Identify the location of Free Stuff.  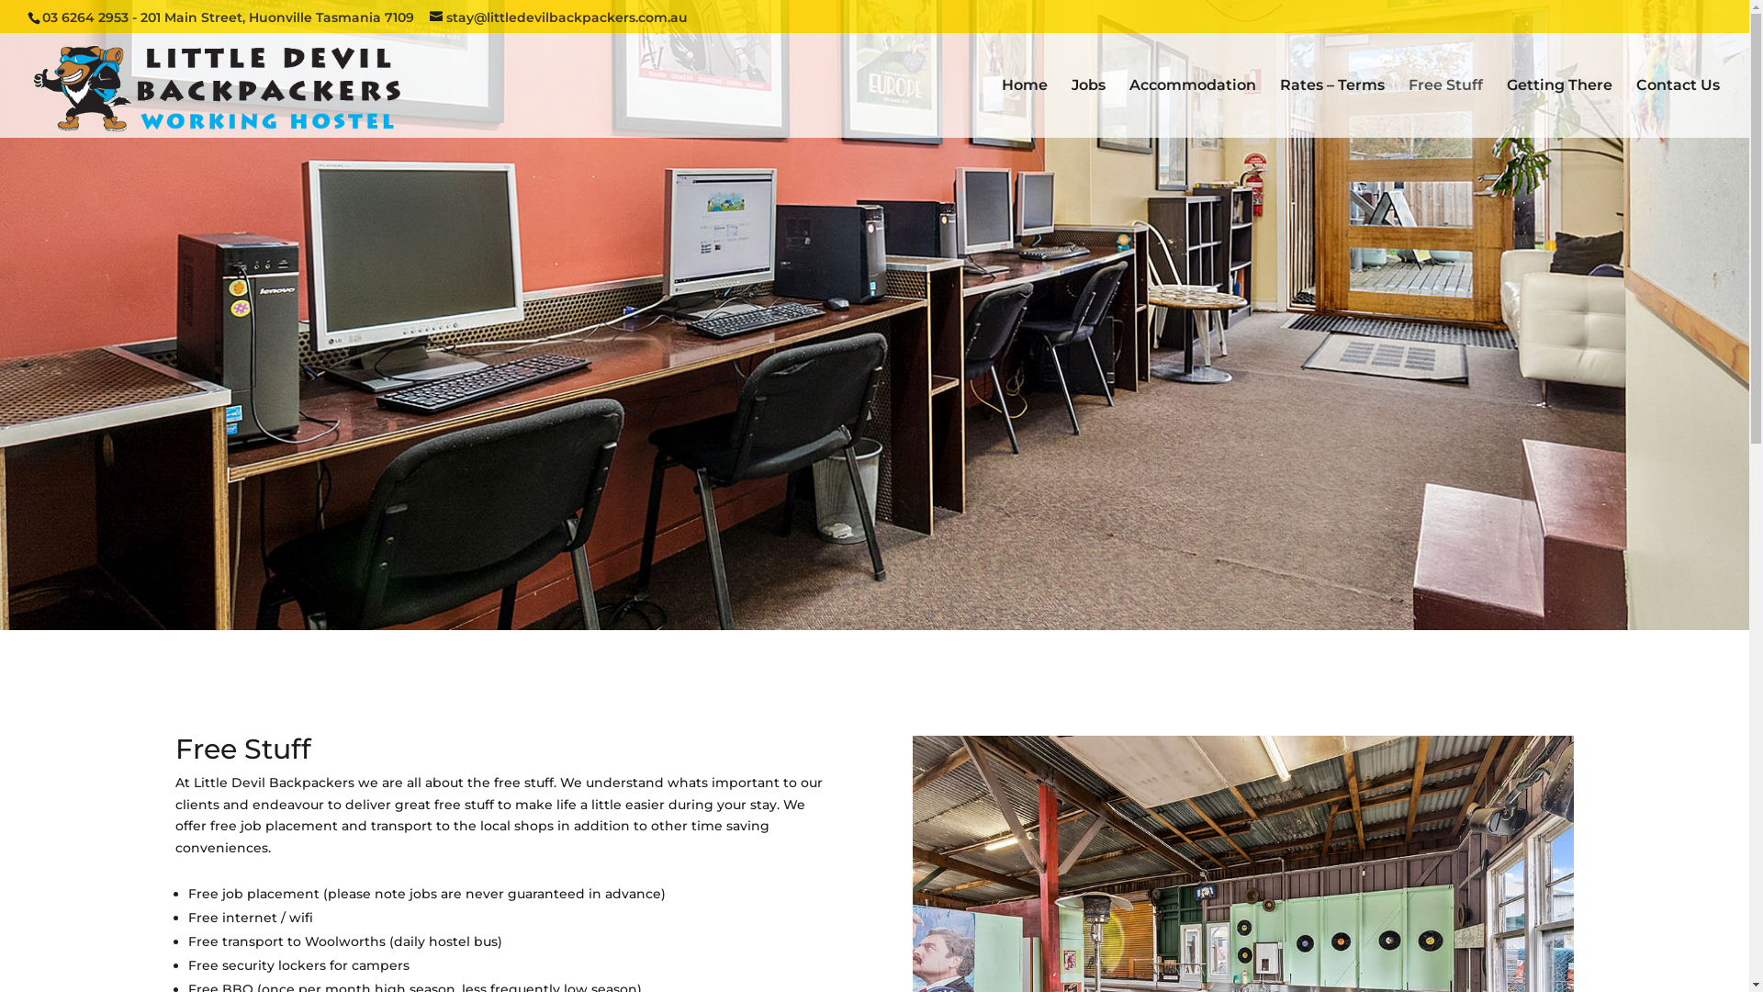
(1445, 108).